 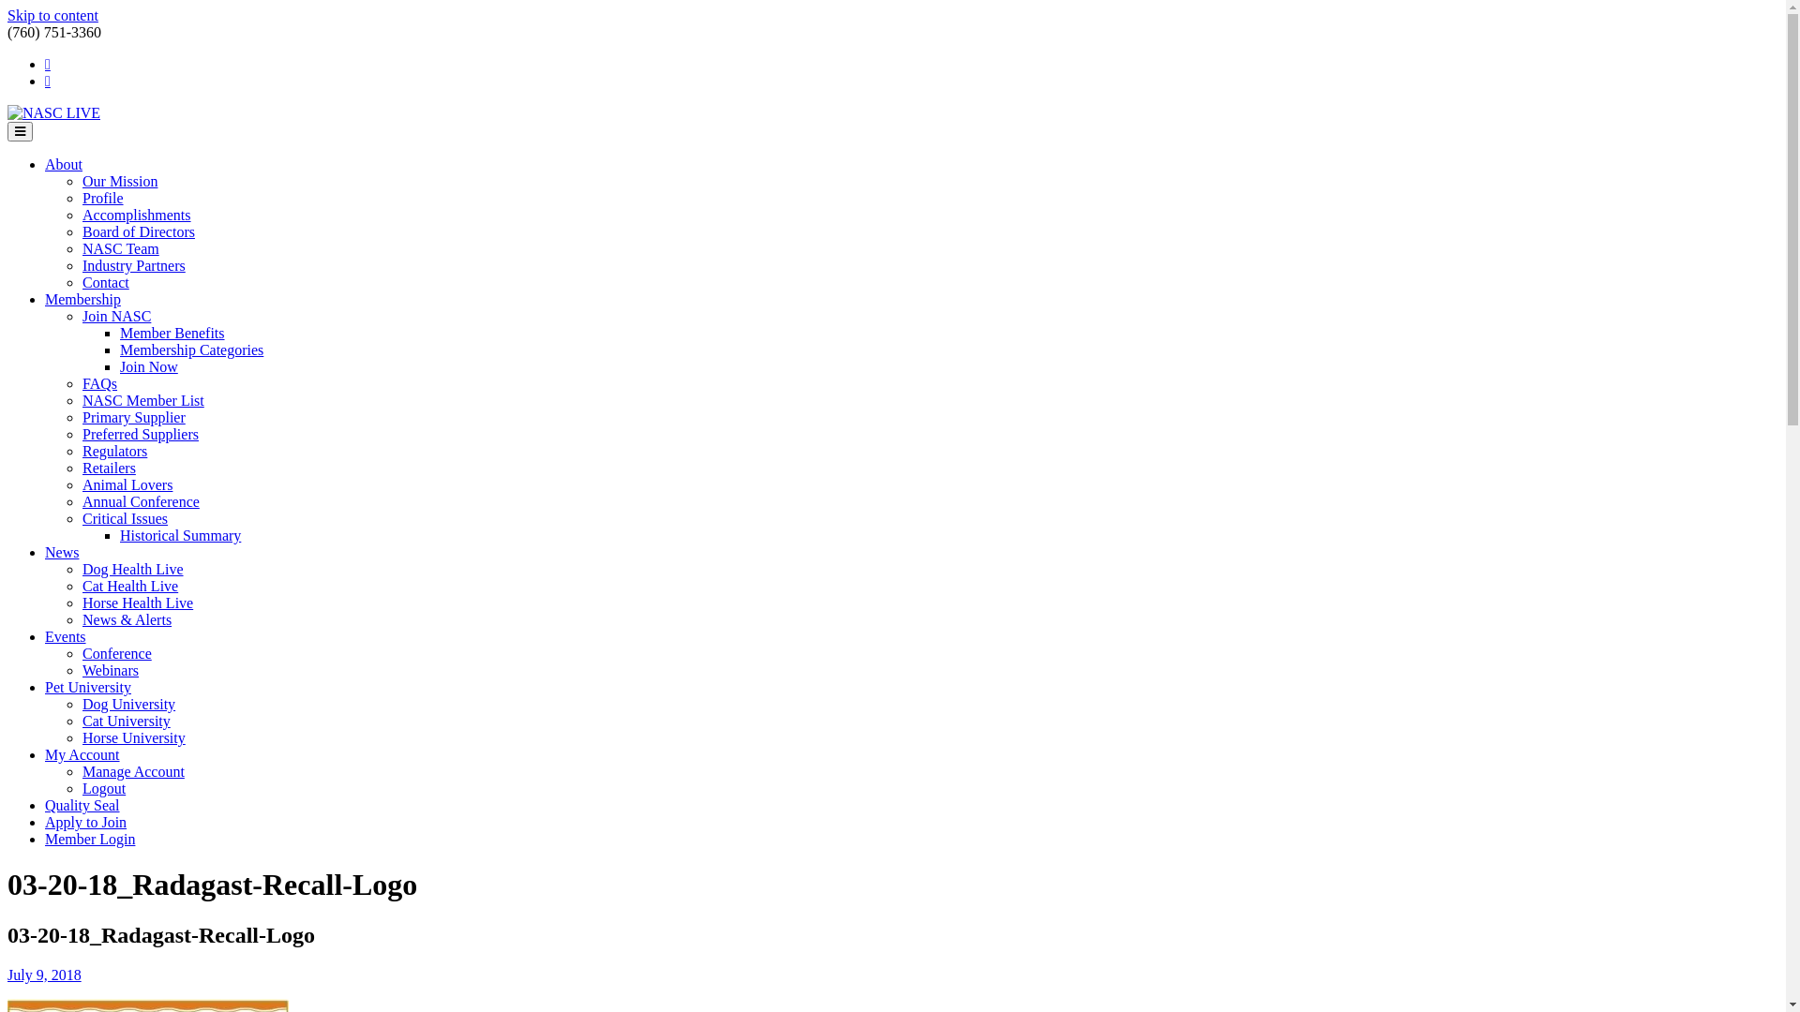 What do you see at coordinates (88, 688) in the screenshot?
I see `Pet University` at bounding box center [88, 688].